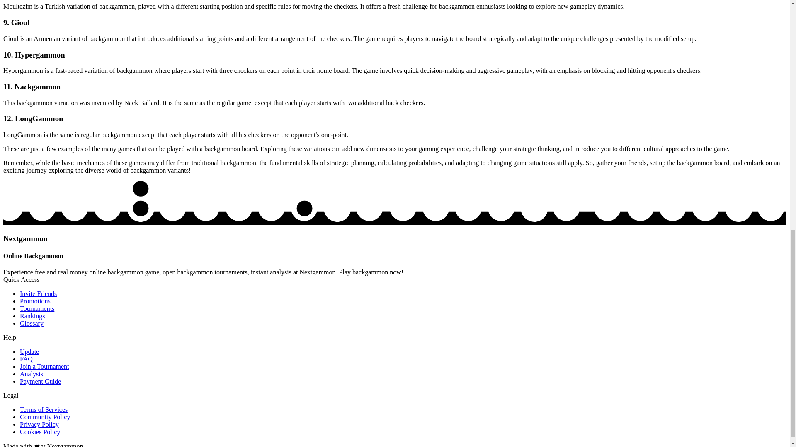 The width and height of the screenshot is (796, 447). Describe the element at coordinates (41, 381) in the screenshot. I see `Payment Guide` at that location.